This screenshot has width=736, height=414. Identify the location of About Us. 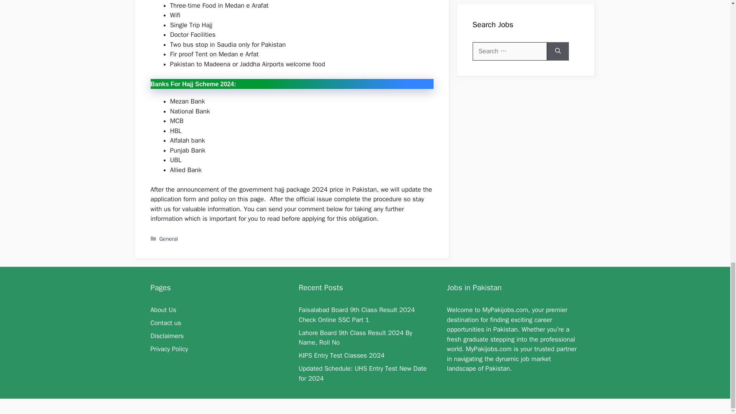
(163, 310).